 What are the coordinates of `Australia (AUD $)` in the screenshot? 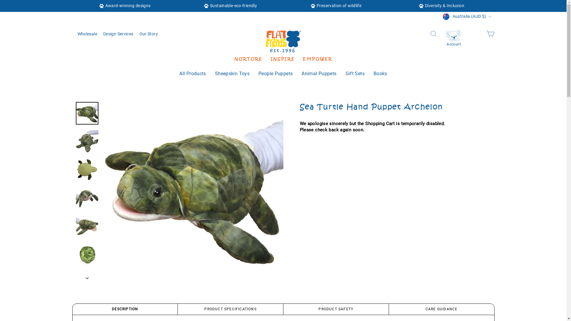 It's located at (468, 17).